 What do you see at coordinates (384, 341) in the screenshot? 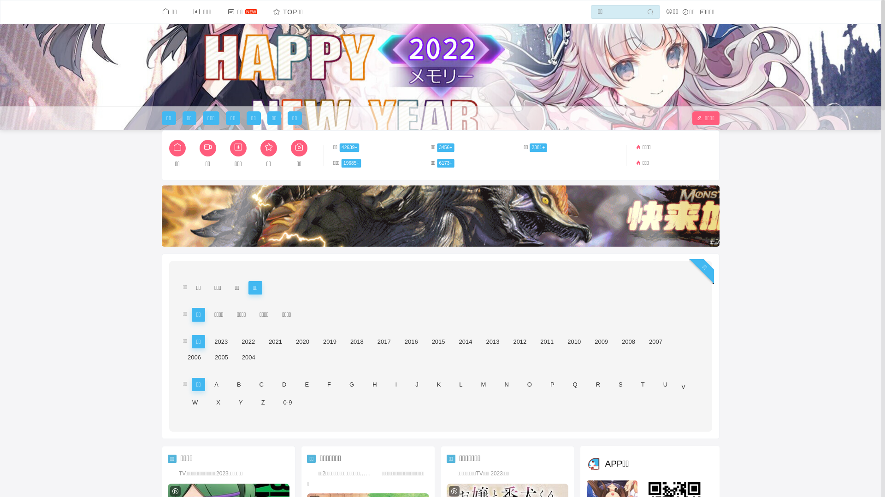
I see `2017` at bounding box center [384, 341].